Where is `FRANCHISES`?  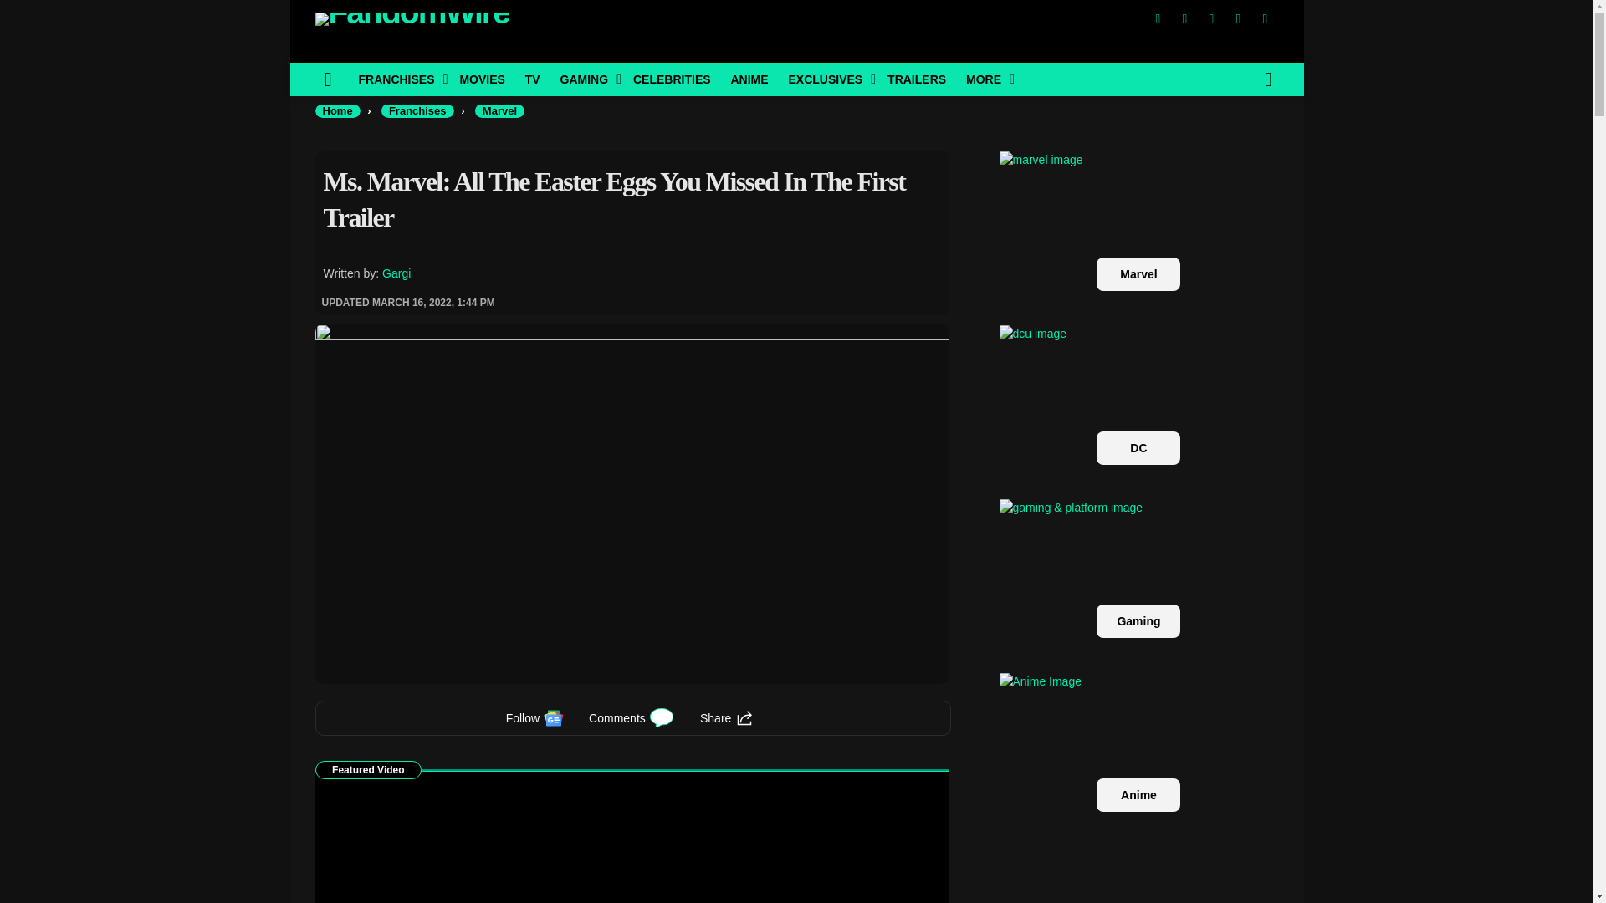 FRANCHISES is located at coordinates (398, 79).